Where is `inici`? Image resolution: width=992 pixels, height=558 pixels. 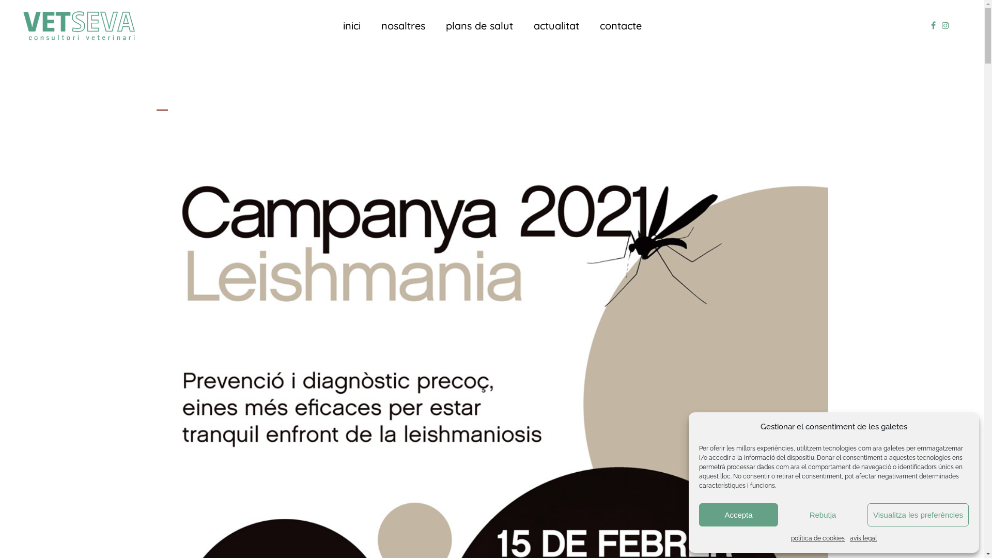
inici is located at coordinates (352, 26).